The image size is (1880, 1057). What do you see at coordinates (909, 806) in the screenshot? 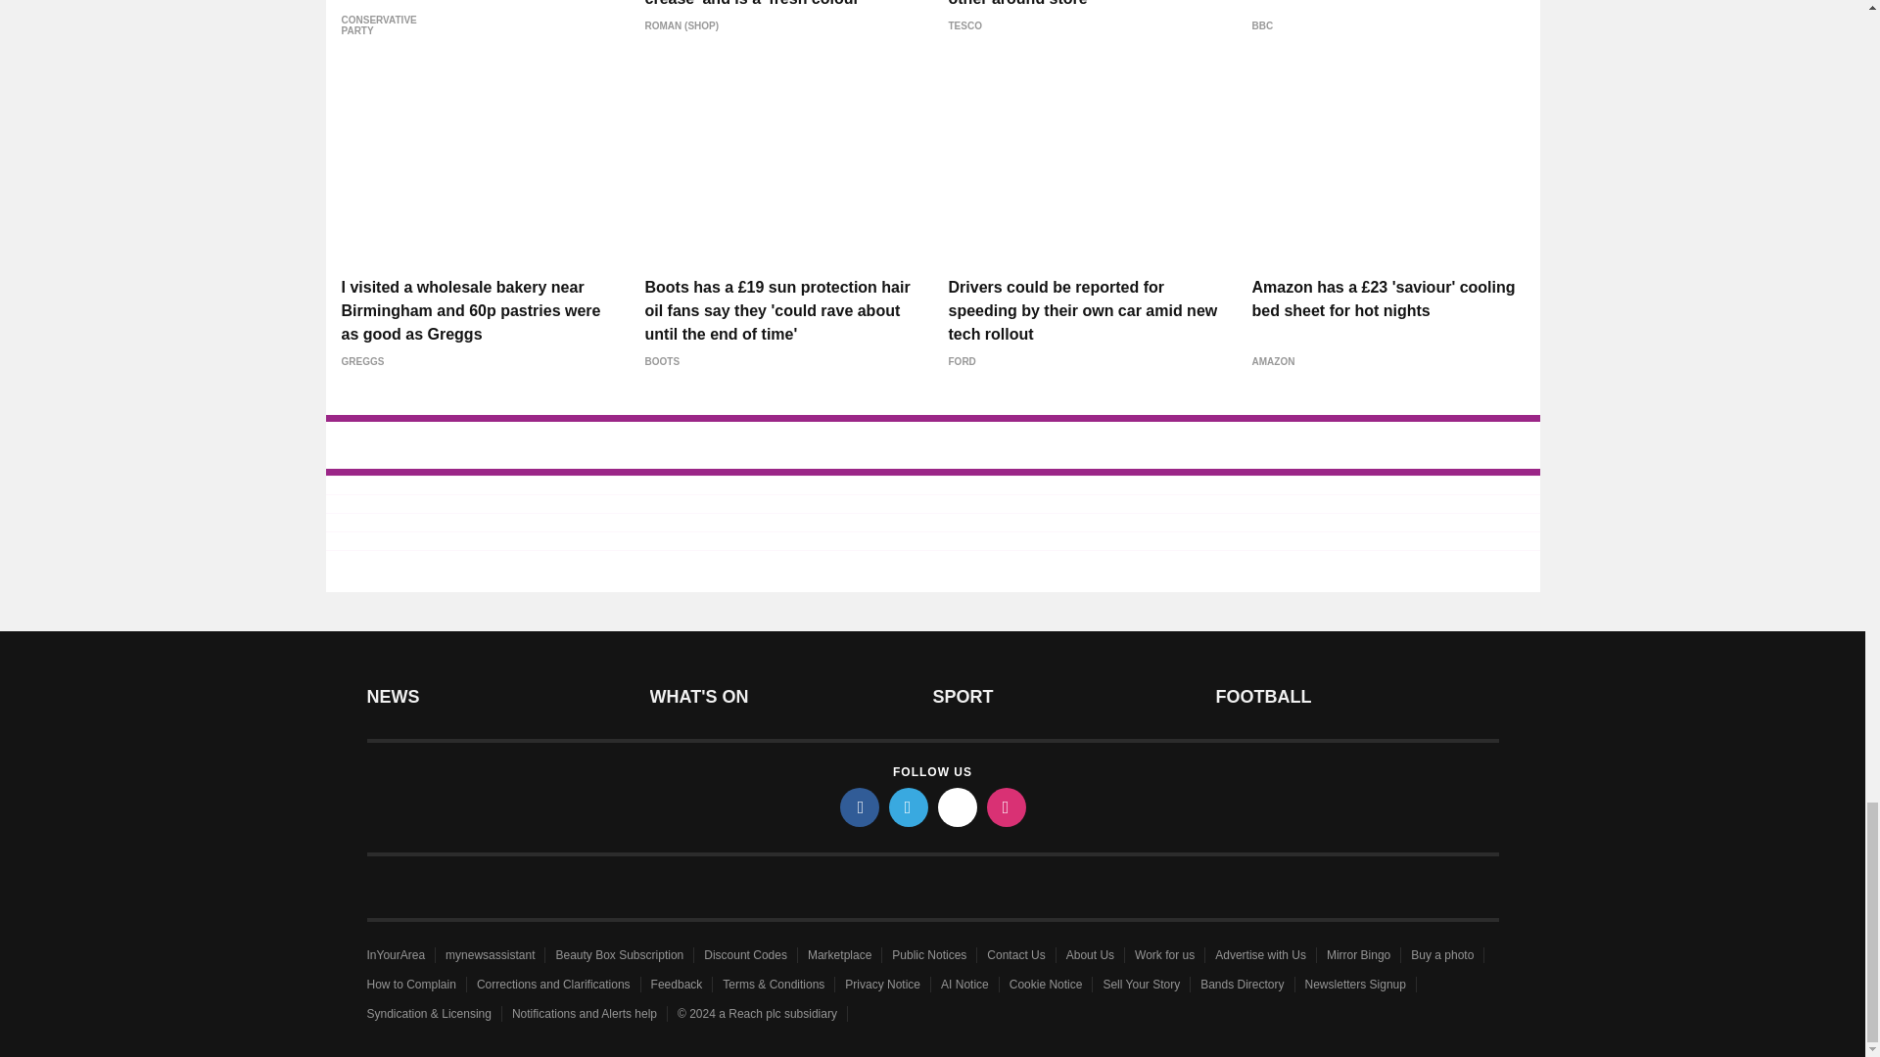
I see `twitter` at bounding box center [909, 806].